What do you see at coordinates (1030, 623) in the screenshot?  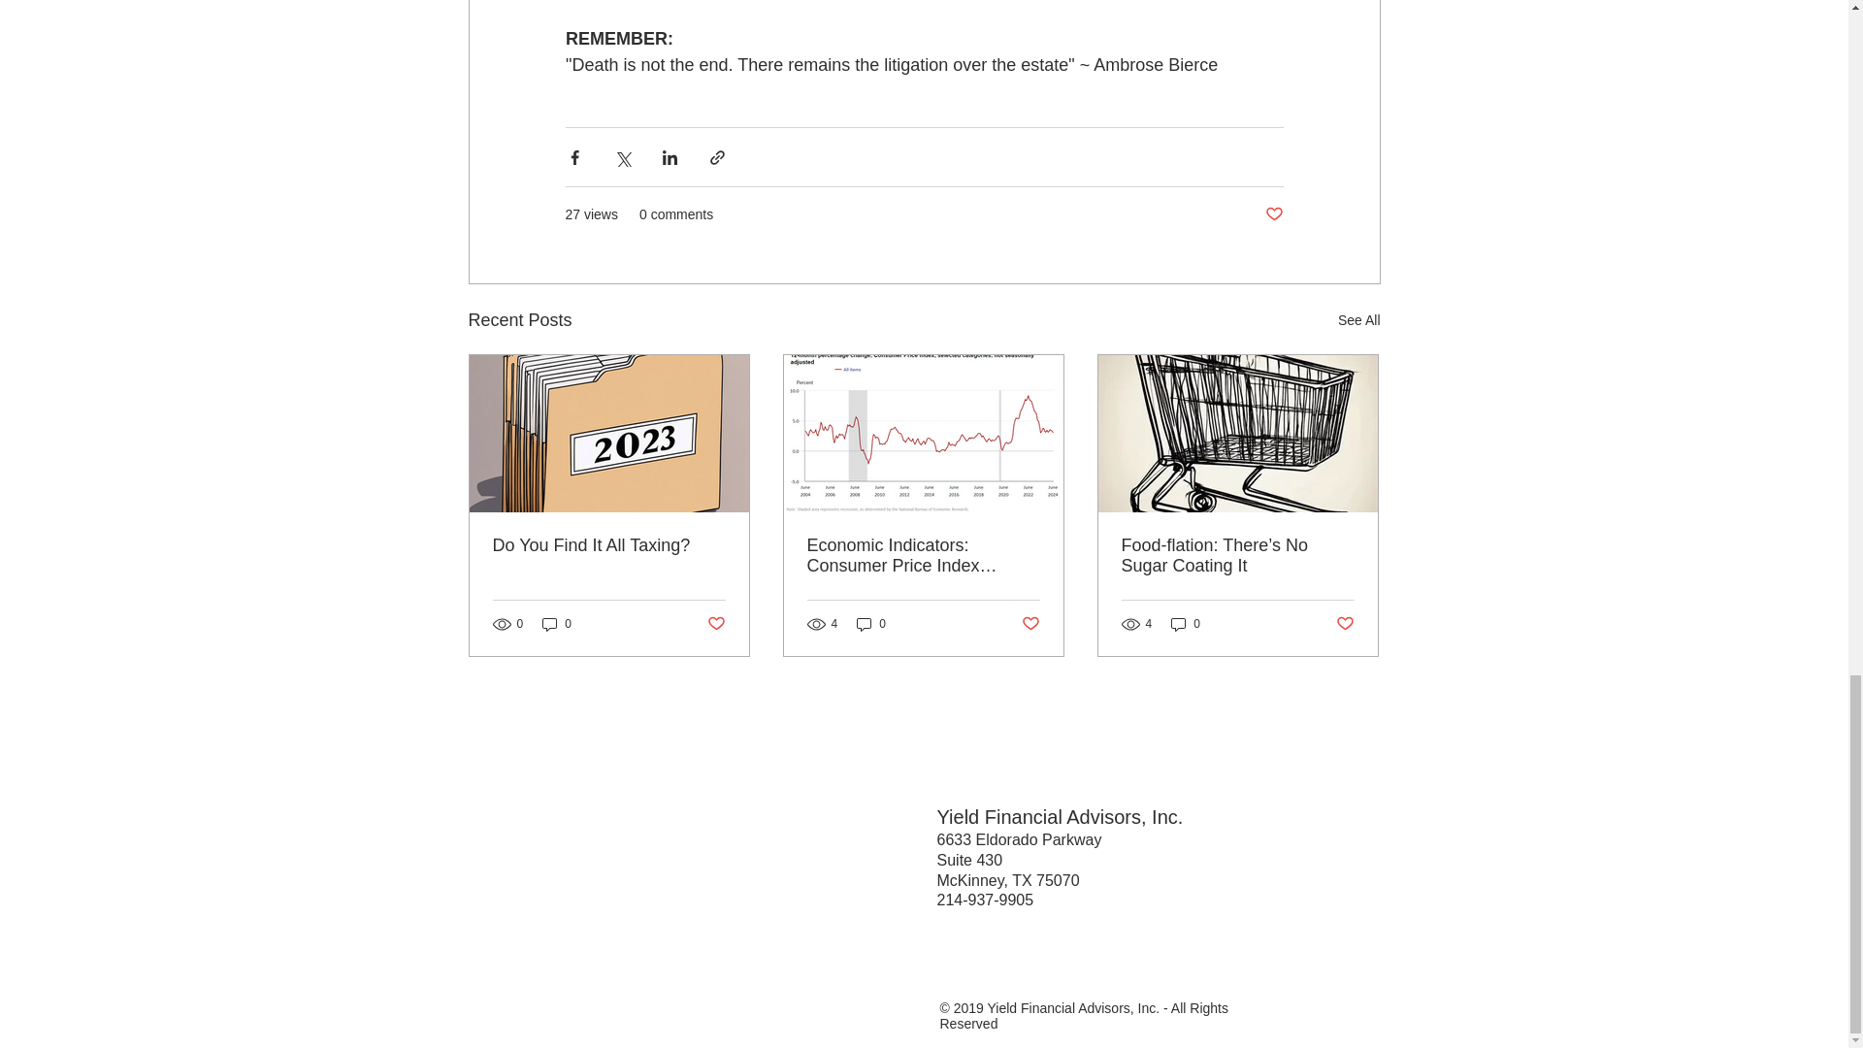 I see `Post not marked as liked` at bounding box center [1030, 623].